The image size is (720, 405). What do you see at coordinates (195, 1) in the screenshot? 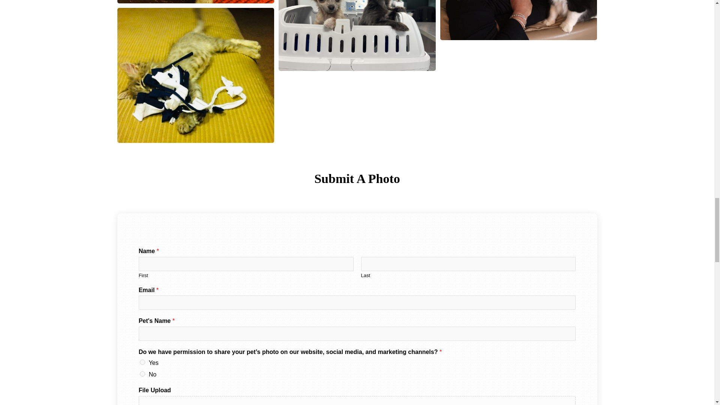
I see `Gus` at bounding box center [195, 1].